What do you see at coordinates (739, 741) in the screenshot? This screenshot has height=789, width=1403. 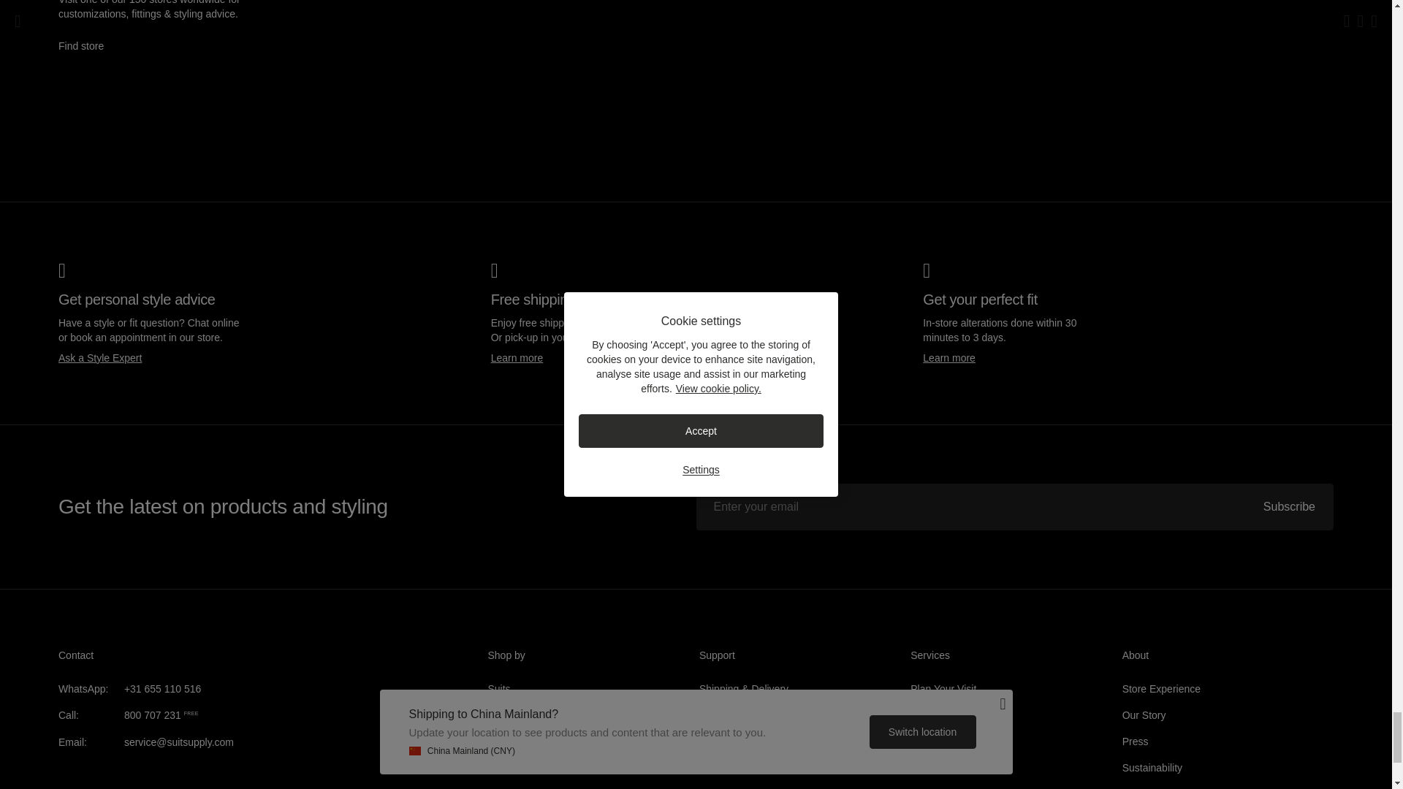 I see `Perfect Fit Guides` at bounding box center [739, 741].